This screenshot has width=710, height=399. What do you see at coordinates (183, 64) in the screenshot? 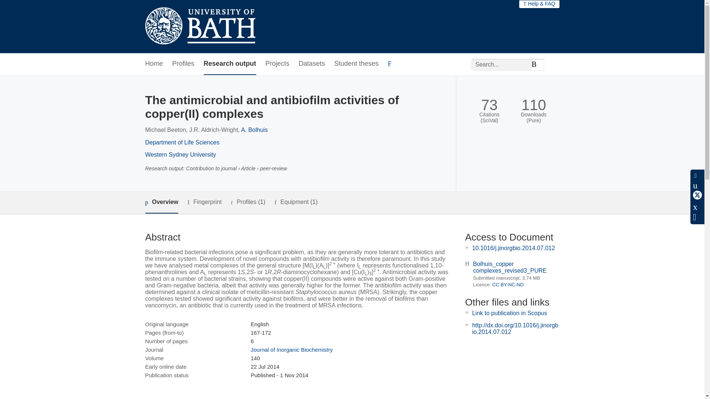
I see `Profiles` at bounding box center [183, 64].